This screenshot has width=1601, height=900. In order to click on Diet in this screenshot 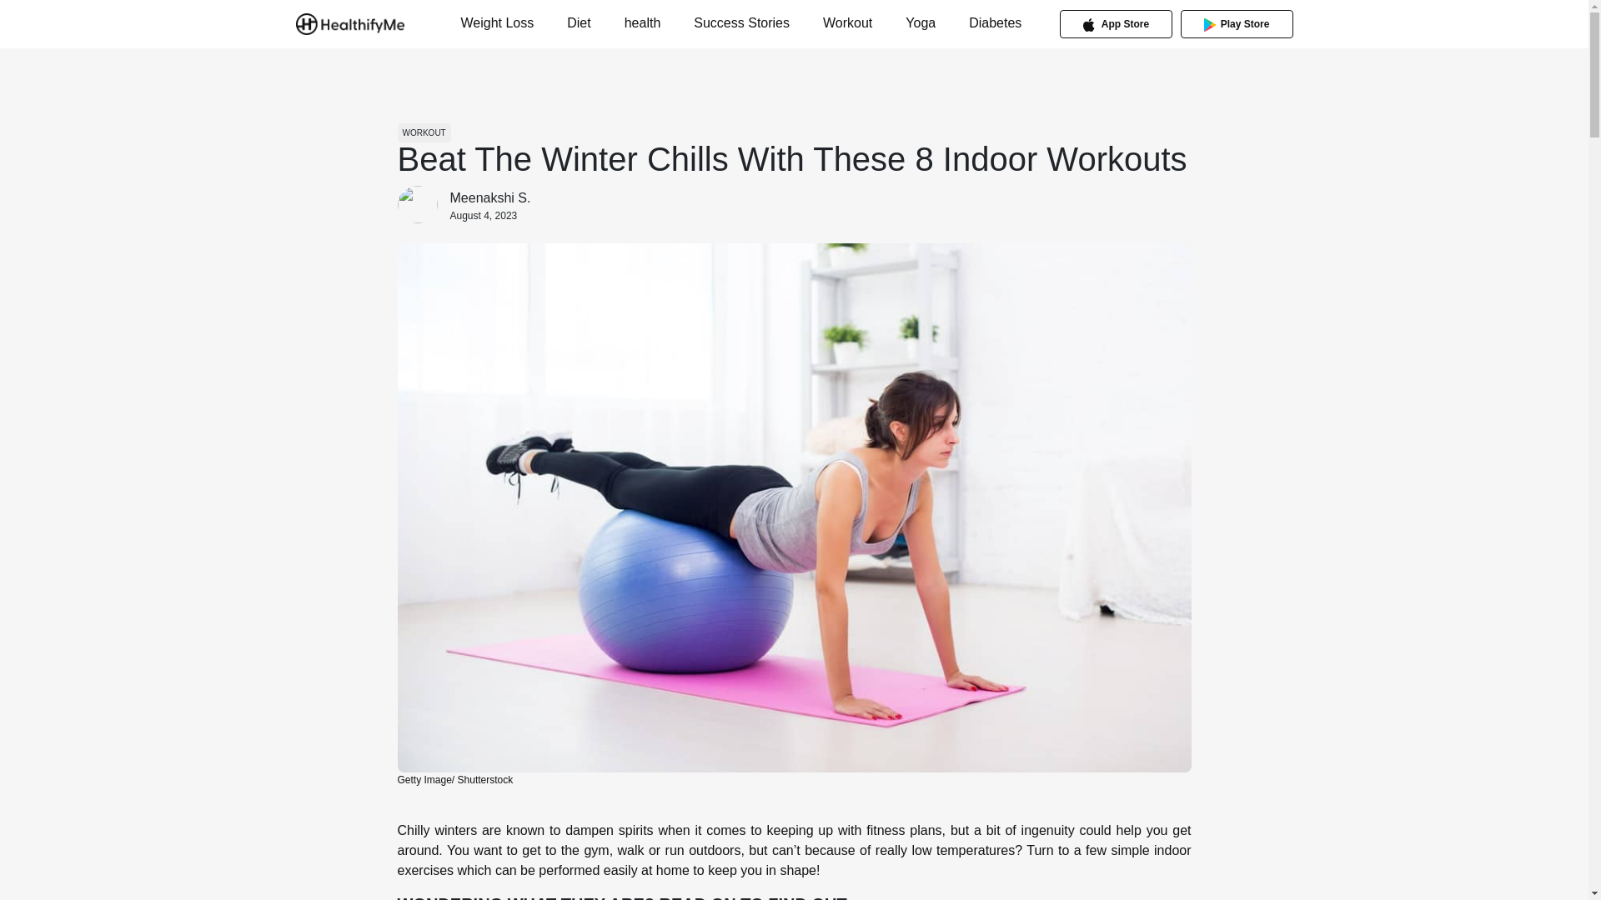, I will do `click(579, 22)`.